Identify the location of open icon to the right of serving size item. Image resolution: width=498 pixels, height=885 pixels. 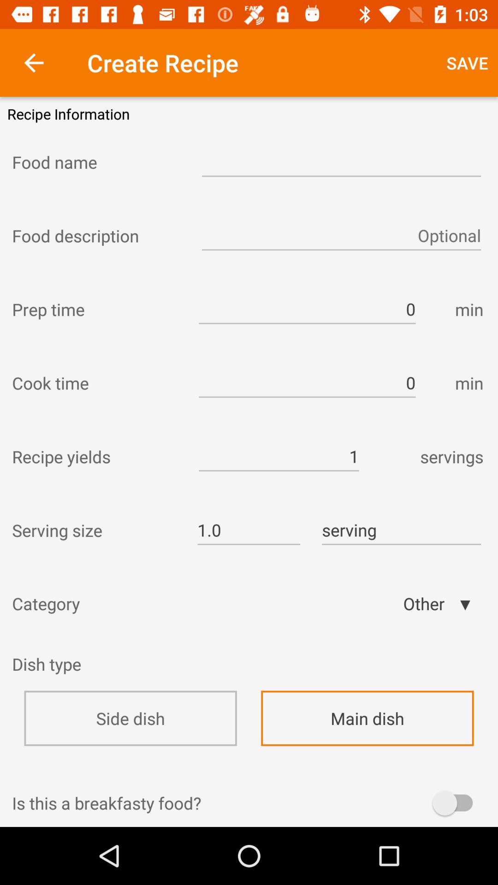
(249, 530).